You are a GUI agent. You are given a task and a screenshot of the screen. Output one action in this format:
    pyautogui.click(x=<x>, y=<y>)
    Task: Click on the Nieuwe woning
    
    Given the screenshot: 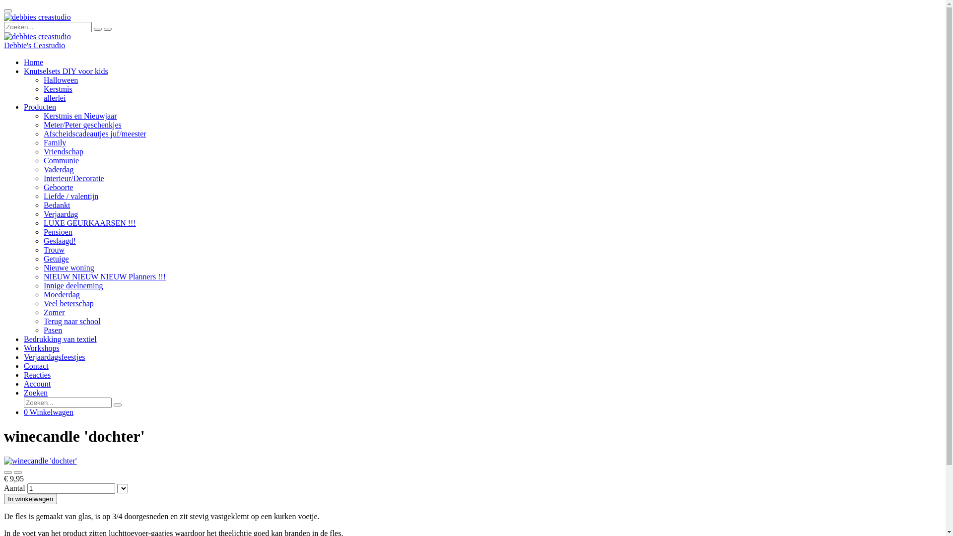 What is the action you would take?
    pyautogui.click(x=69, y=268)
    